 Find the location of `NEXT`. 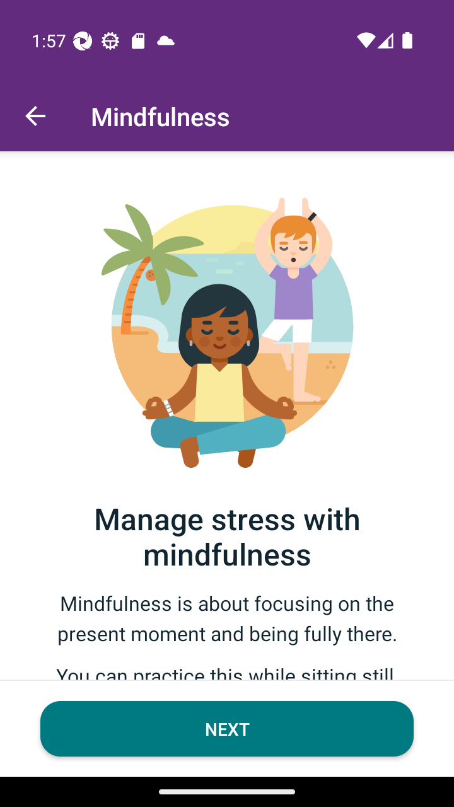

NEXT is located at coordinates (227, 729).